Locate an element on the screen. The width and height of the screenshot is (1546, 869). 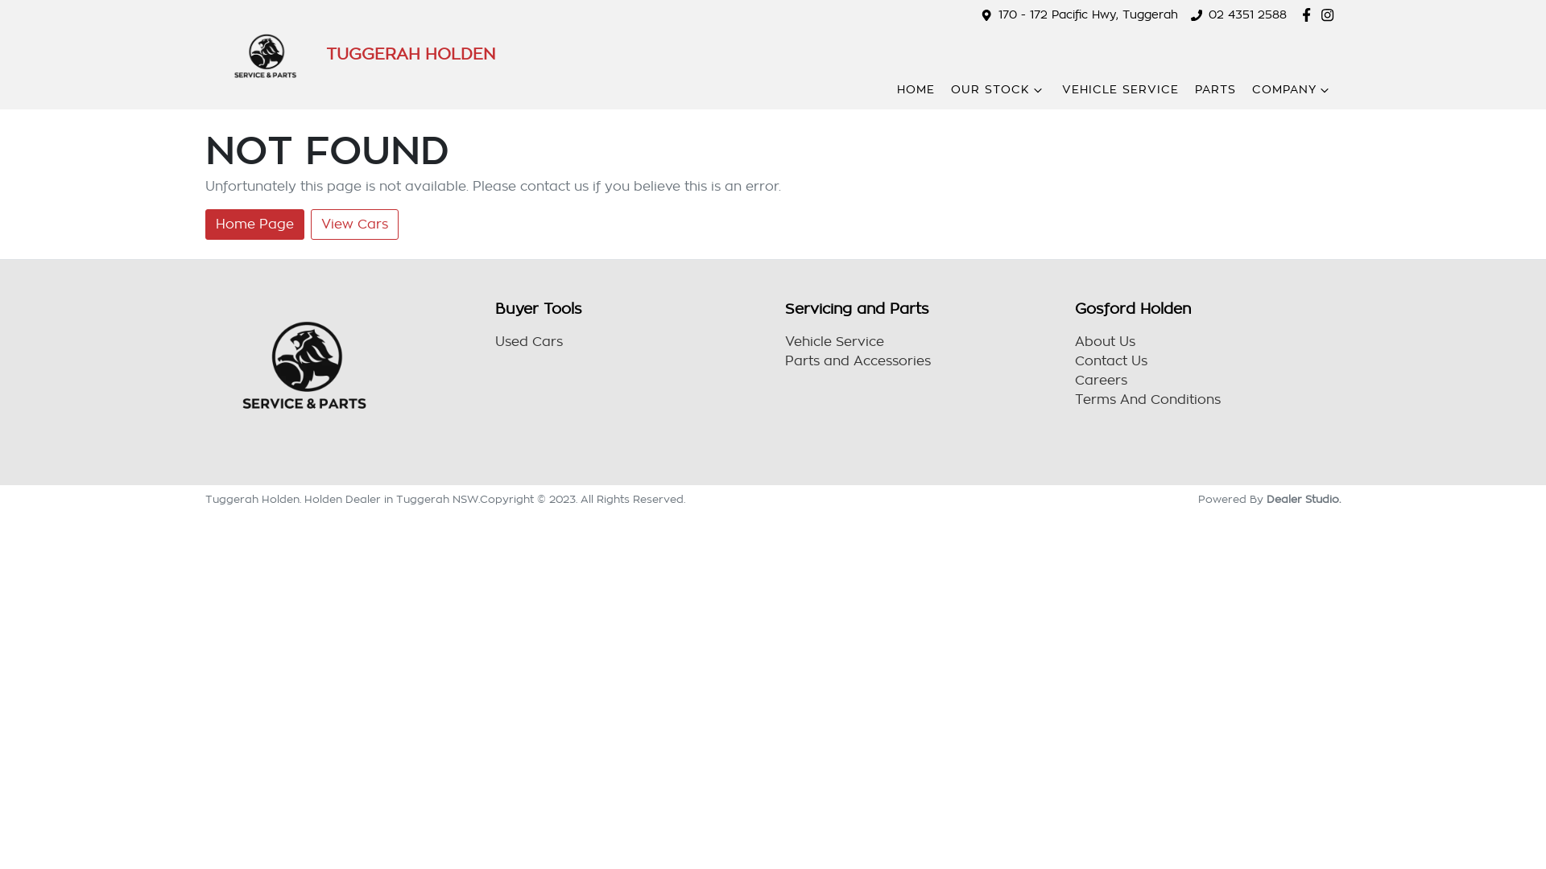
TUGGERAH HOLDEN is located at coordinates (350, 55).